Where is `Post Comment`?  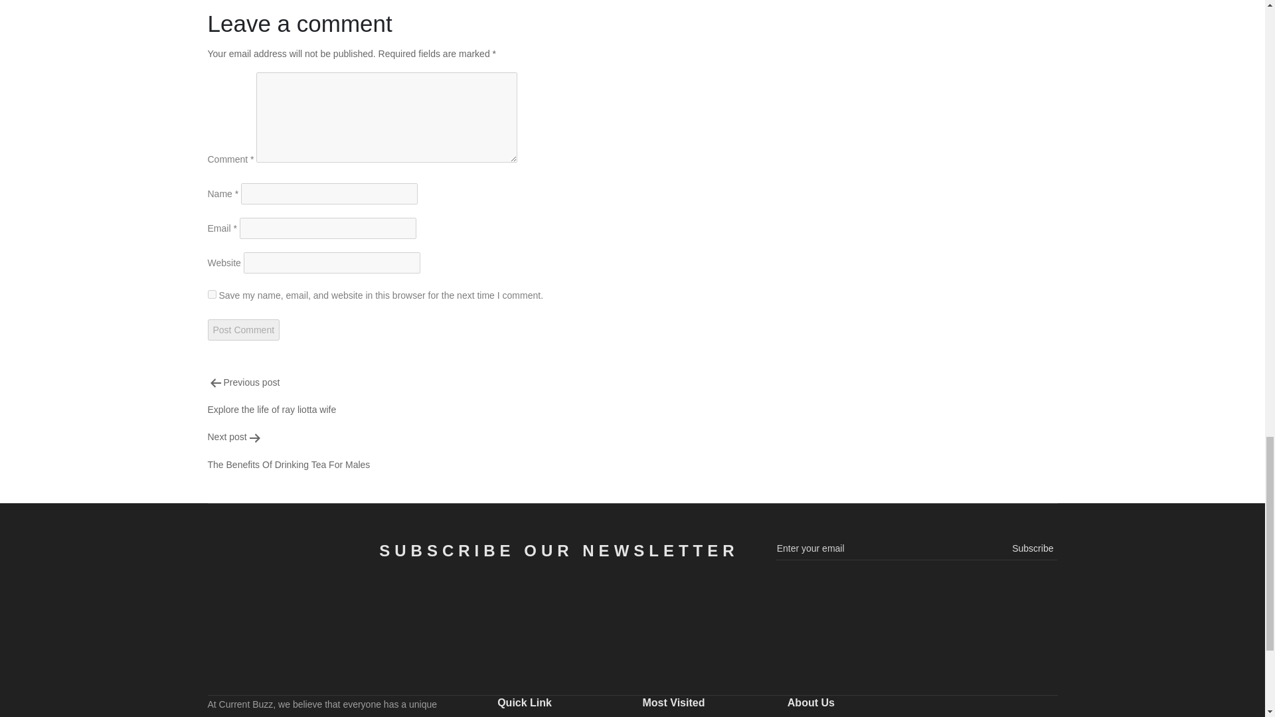
Post Comment is located at coordinates (243, 329).